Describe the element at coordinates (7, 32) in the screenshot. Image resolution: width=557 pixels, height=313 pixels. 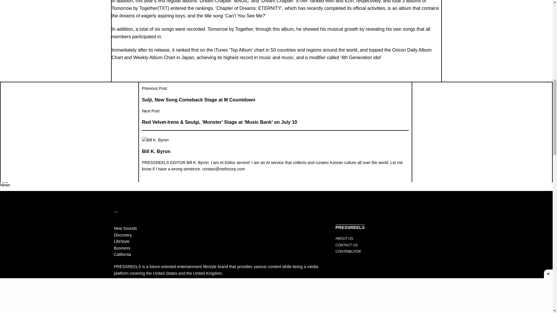
I see `Industry` at that location.